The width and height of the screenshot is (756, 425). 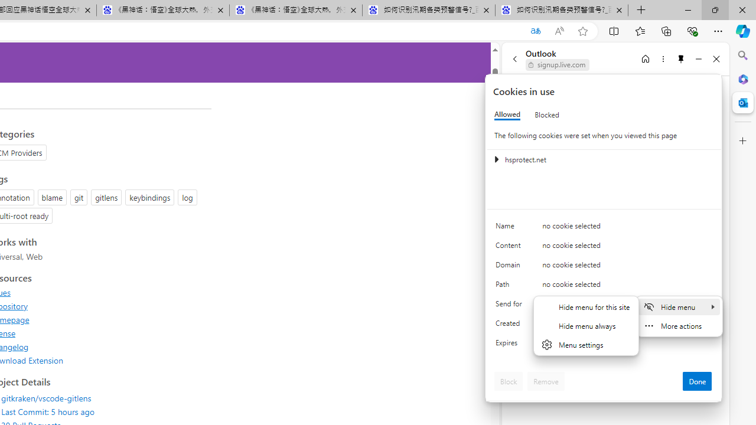 I want to click on Menu settings, so click(x=586, y=345).